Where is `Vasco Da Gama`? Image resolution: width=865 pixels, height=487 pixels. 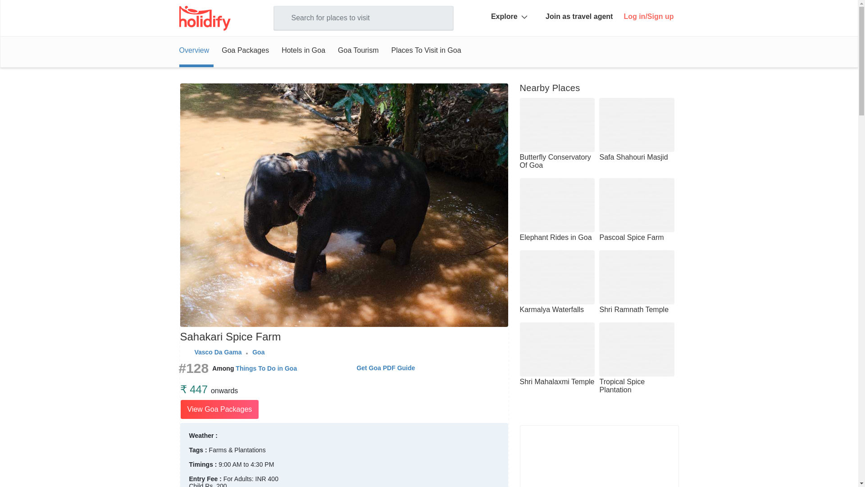 Vasco Da Gama is located at coordinates (217, 352).